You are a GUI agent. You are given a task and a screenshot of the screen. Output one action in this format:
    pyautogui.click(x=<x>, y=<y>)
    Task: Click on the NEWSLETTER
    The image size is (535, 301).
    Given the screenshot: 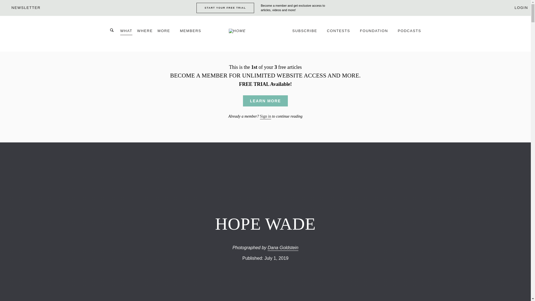 What is the action you would take?
    pyautogui.click(x=21, y=8)
    